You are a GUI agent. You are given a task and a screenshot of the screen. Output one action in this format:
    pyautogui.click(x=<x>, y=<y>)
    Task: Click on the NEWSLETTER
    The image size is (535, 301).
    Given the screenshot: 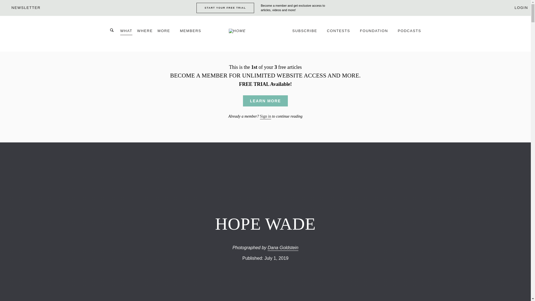 What is the action you would take?
    pyautogui.click(x=21, y=8)
    